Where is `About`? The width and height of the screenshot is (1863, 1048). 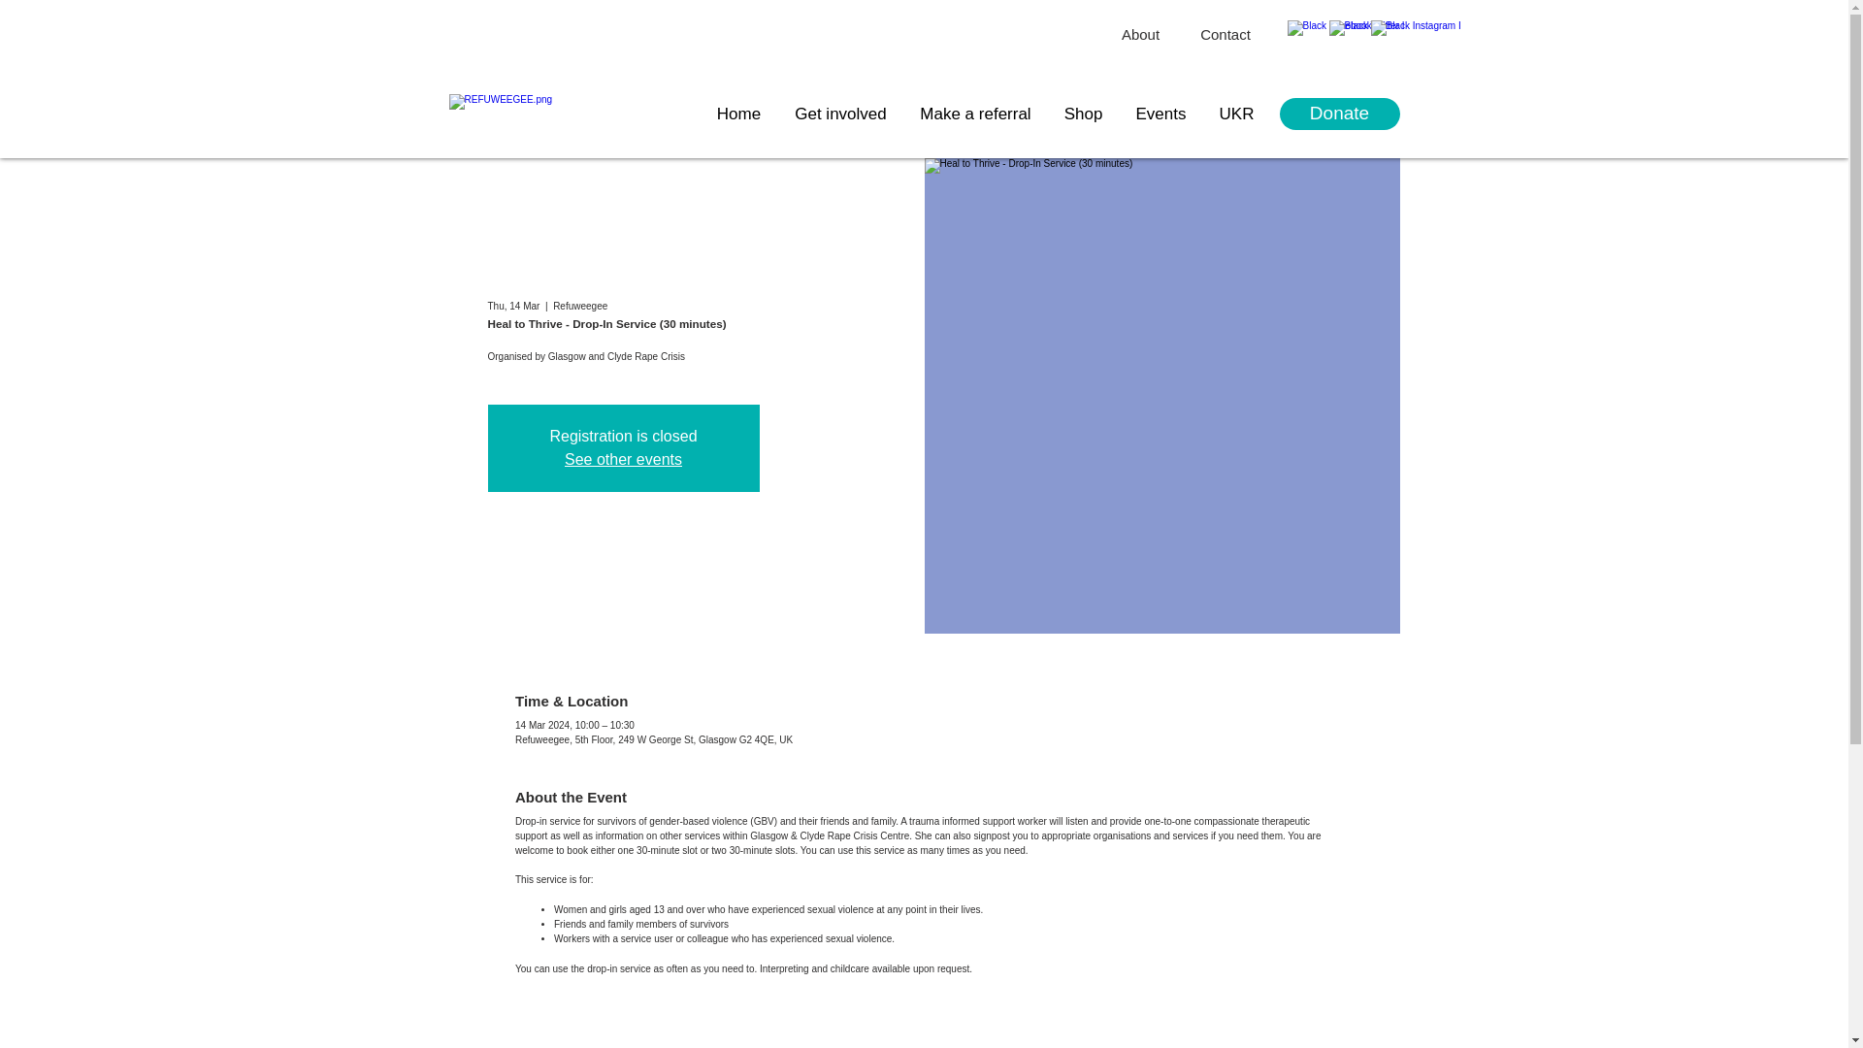 About is located at coordinates (1139, 35).